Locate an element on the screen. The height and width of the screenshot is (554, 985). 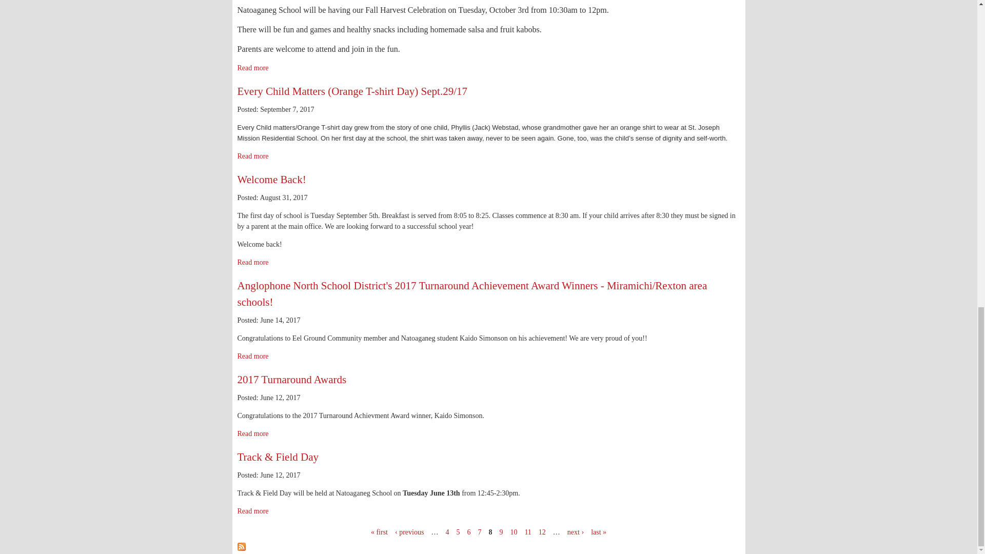
Go to first page is located at coordinates (380, 532).